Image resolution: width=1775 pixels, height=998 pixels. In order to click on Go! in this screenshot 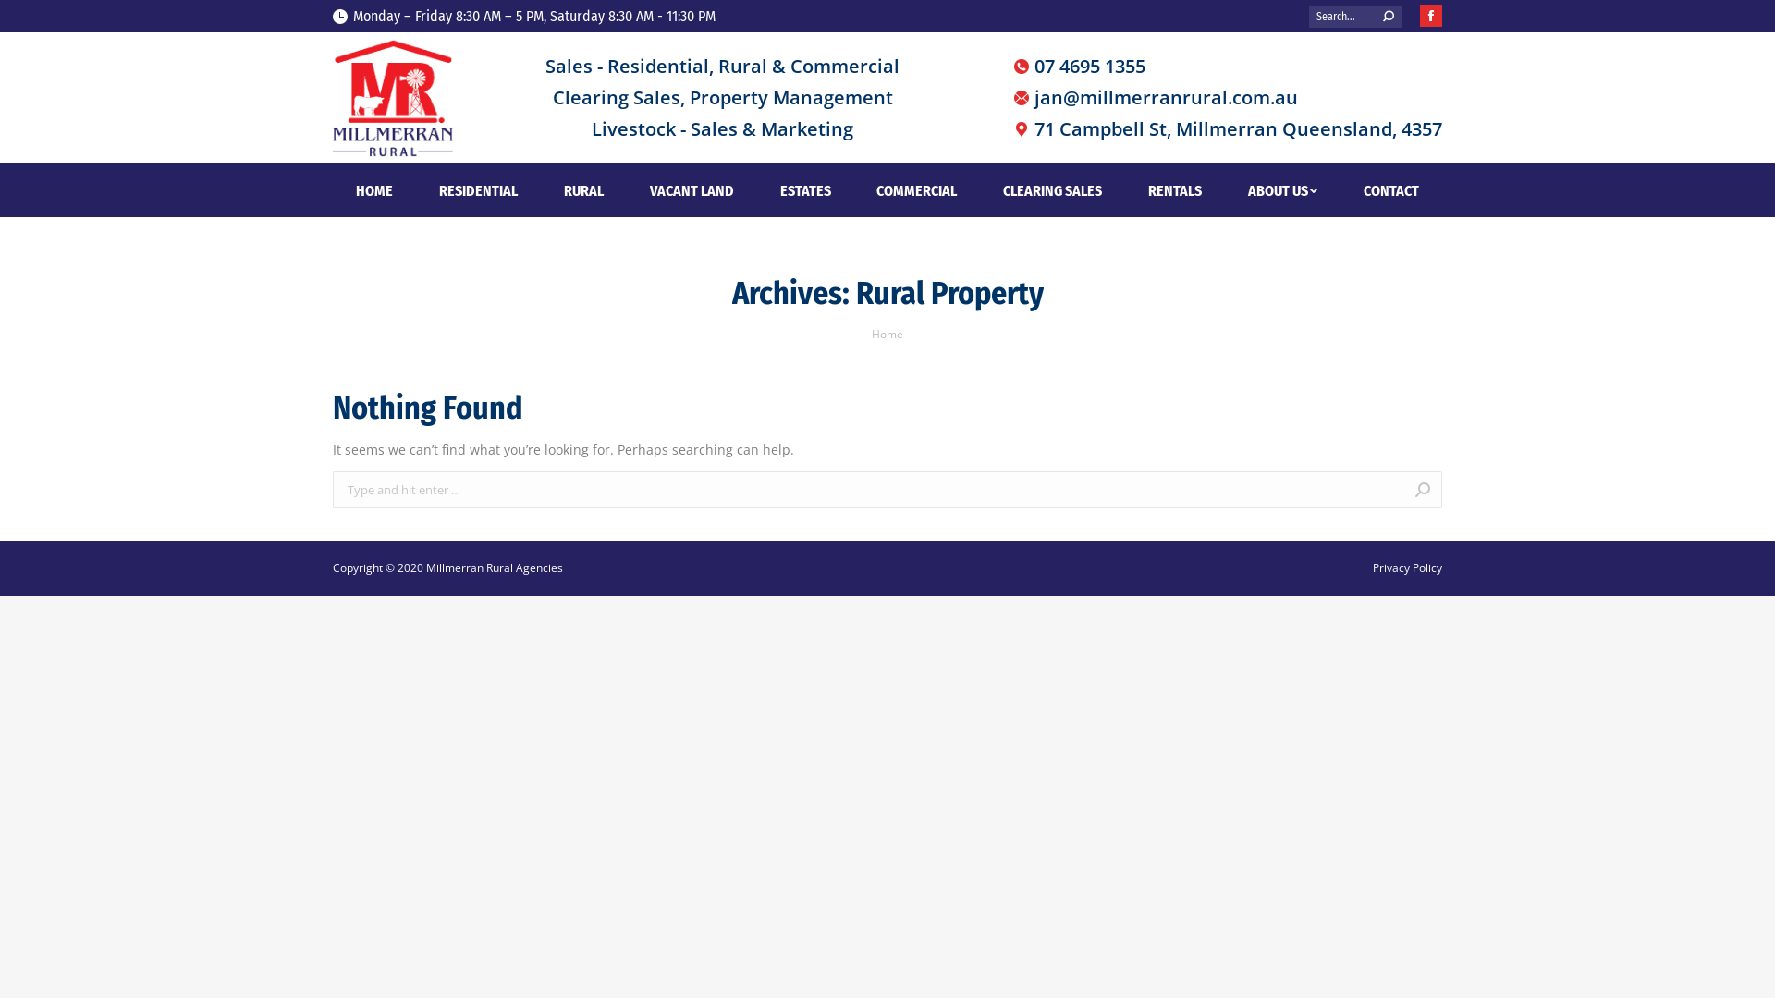, I will do `click(1474, 492)`.